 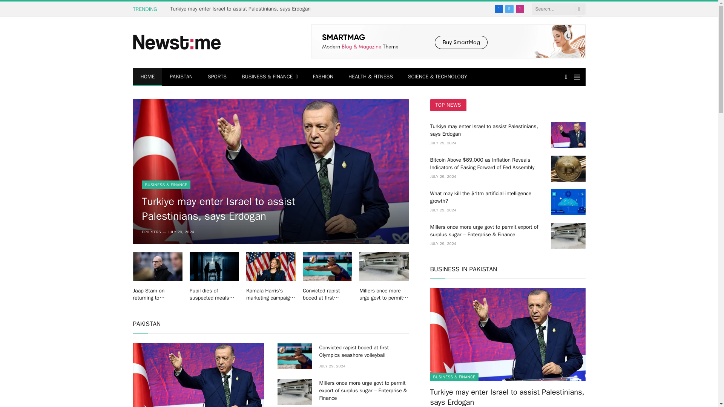 What do you see at coordinates (217, 77) in the screenshot?
I see `SPORTS` at bounding box center [217, 77].